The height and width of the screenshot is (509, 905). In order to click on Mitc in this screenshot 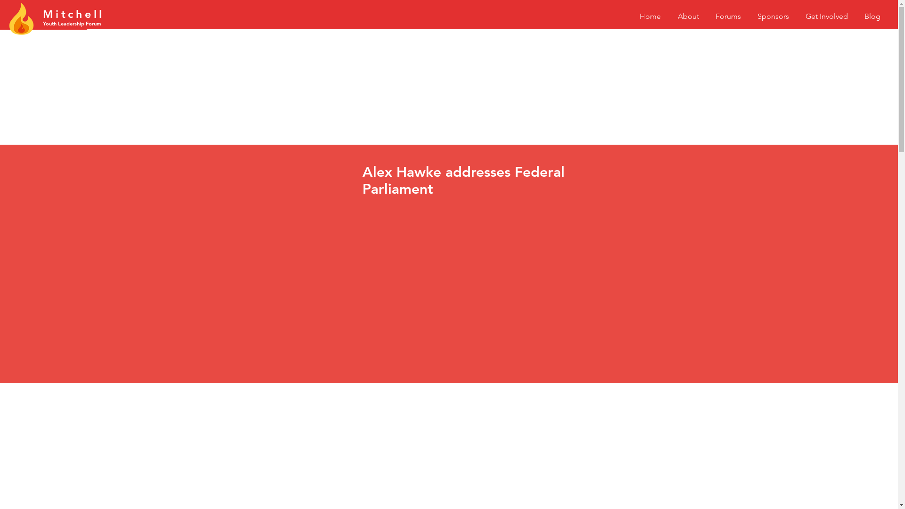, I will do `click(59, 14)`.